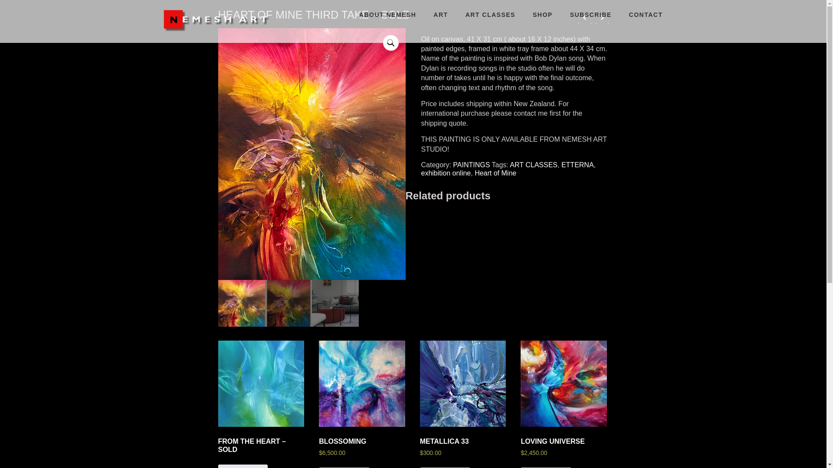  Describe the element at coordinates (534, 165) in the screenshot. I see `ART CLASSES` at that location.